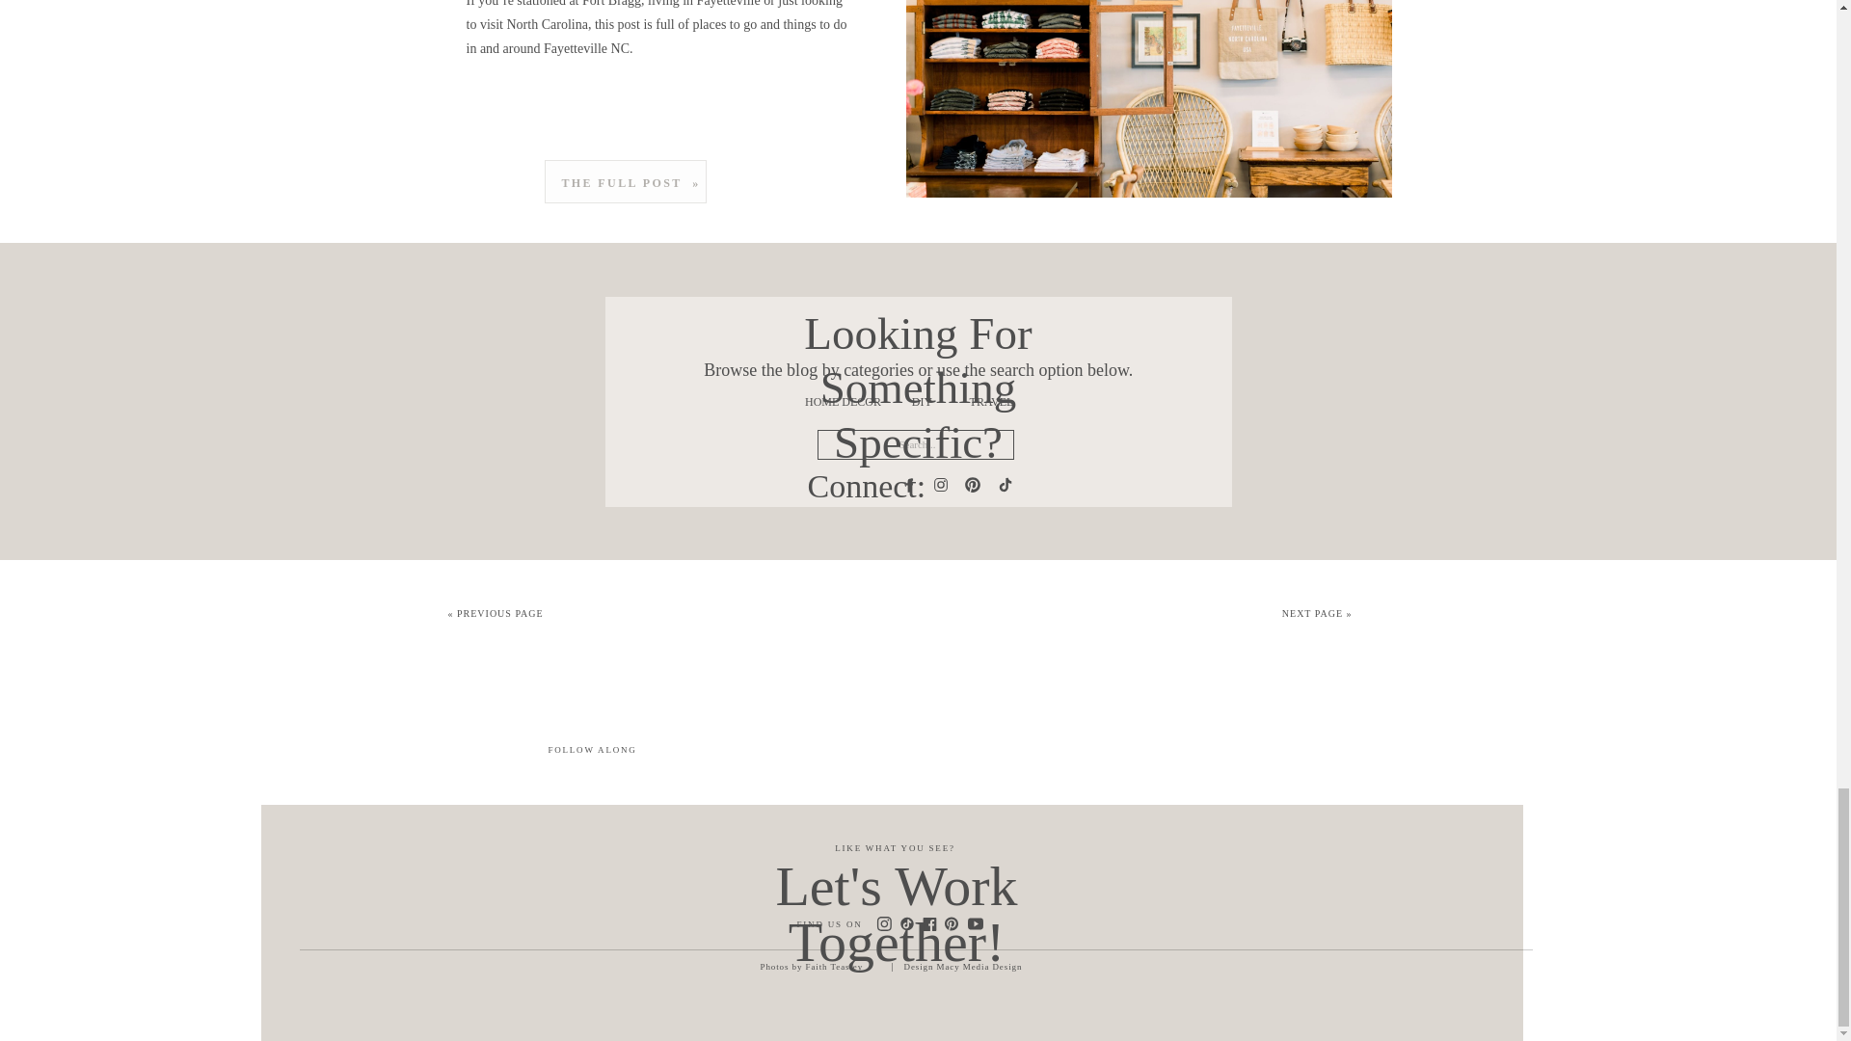 The image size is (1851, 1041). Describe the element at coordinates (929, 923) in the screenshot. I see `Facebook Copy-color Created with Sketch.` at that location.